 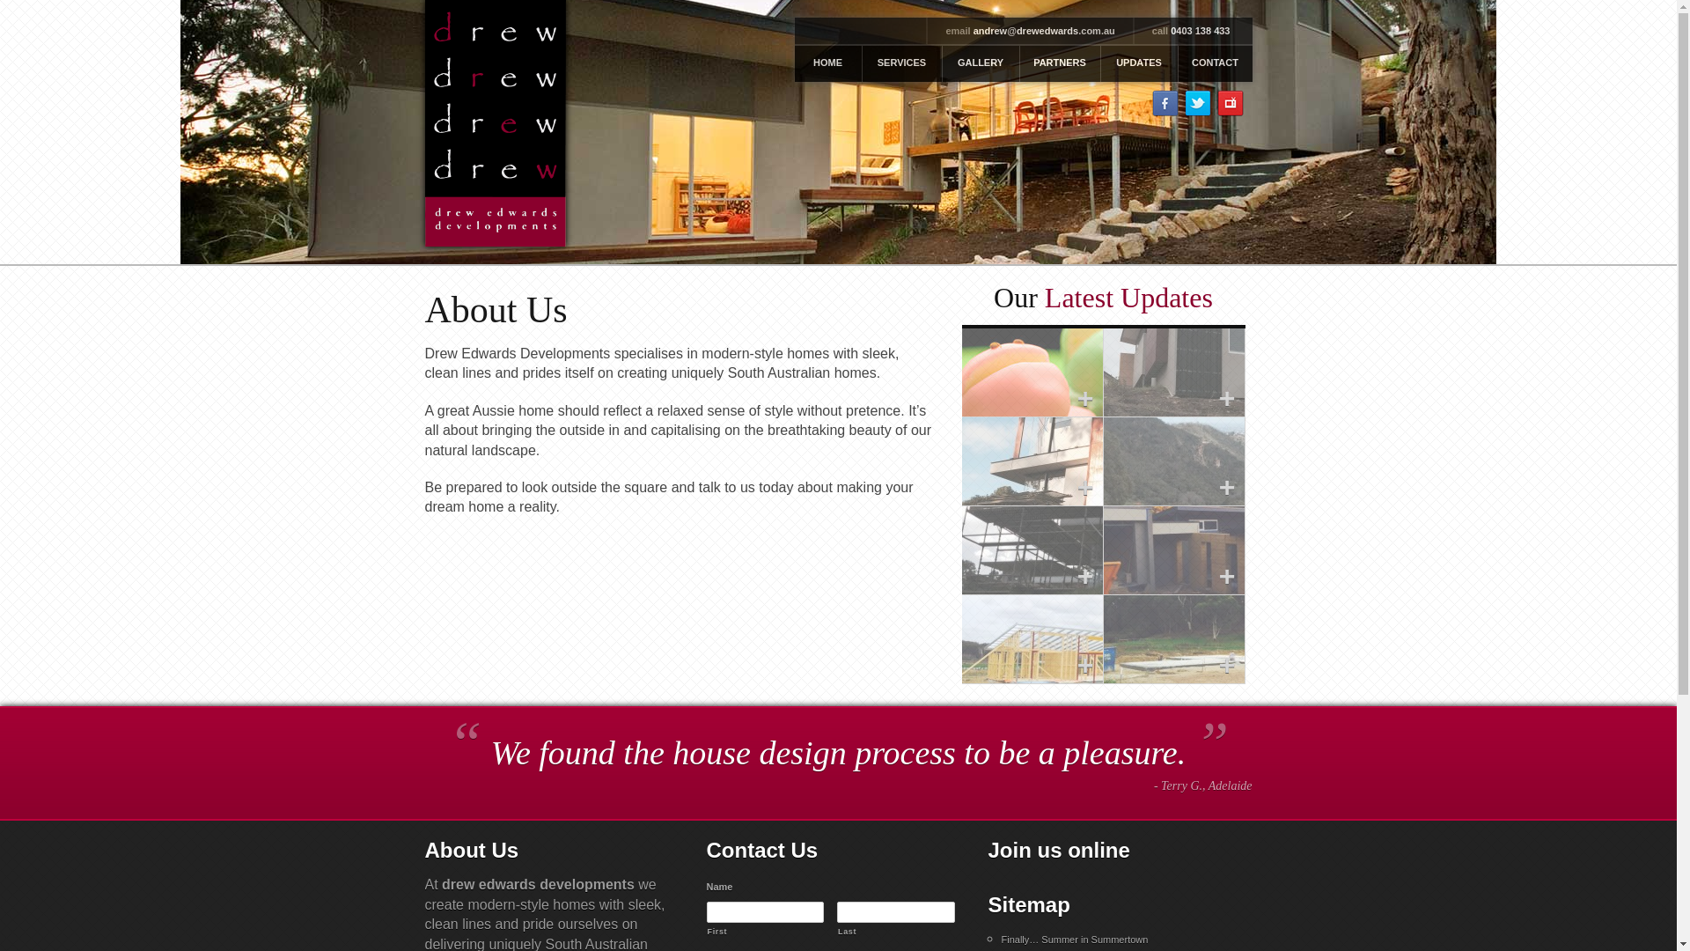 What do you see at coordinates (1032, 550) in the screenshot?
I see `+` at bounding box center [1032, 550].